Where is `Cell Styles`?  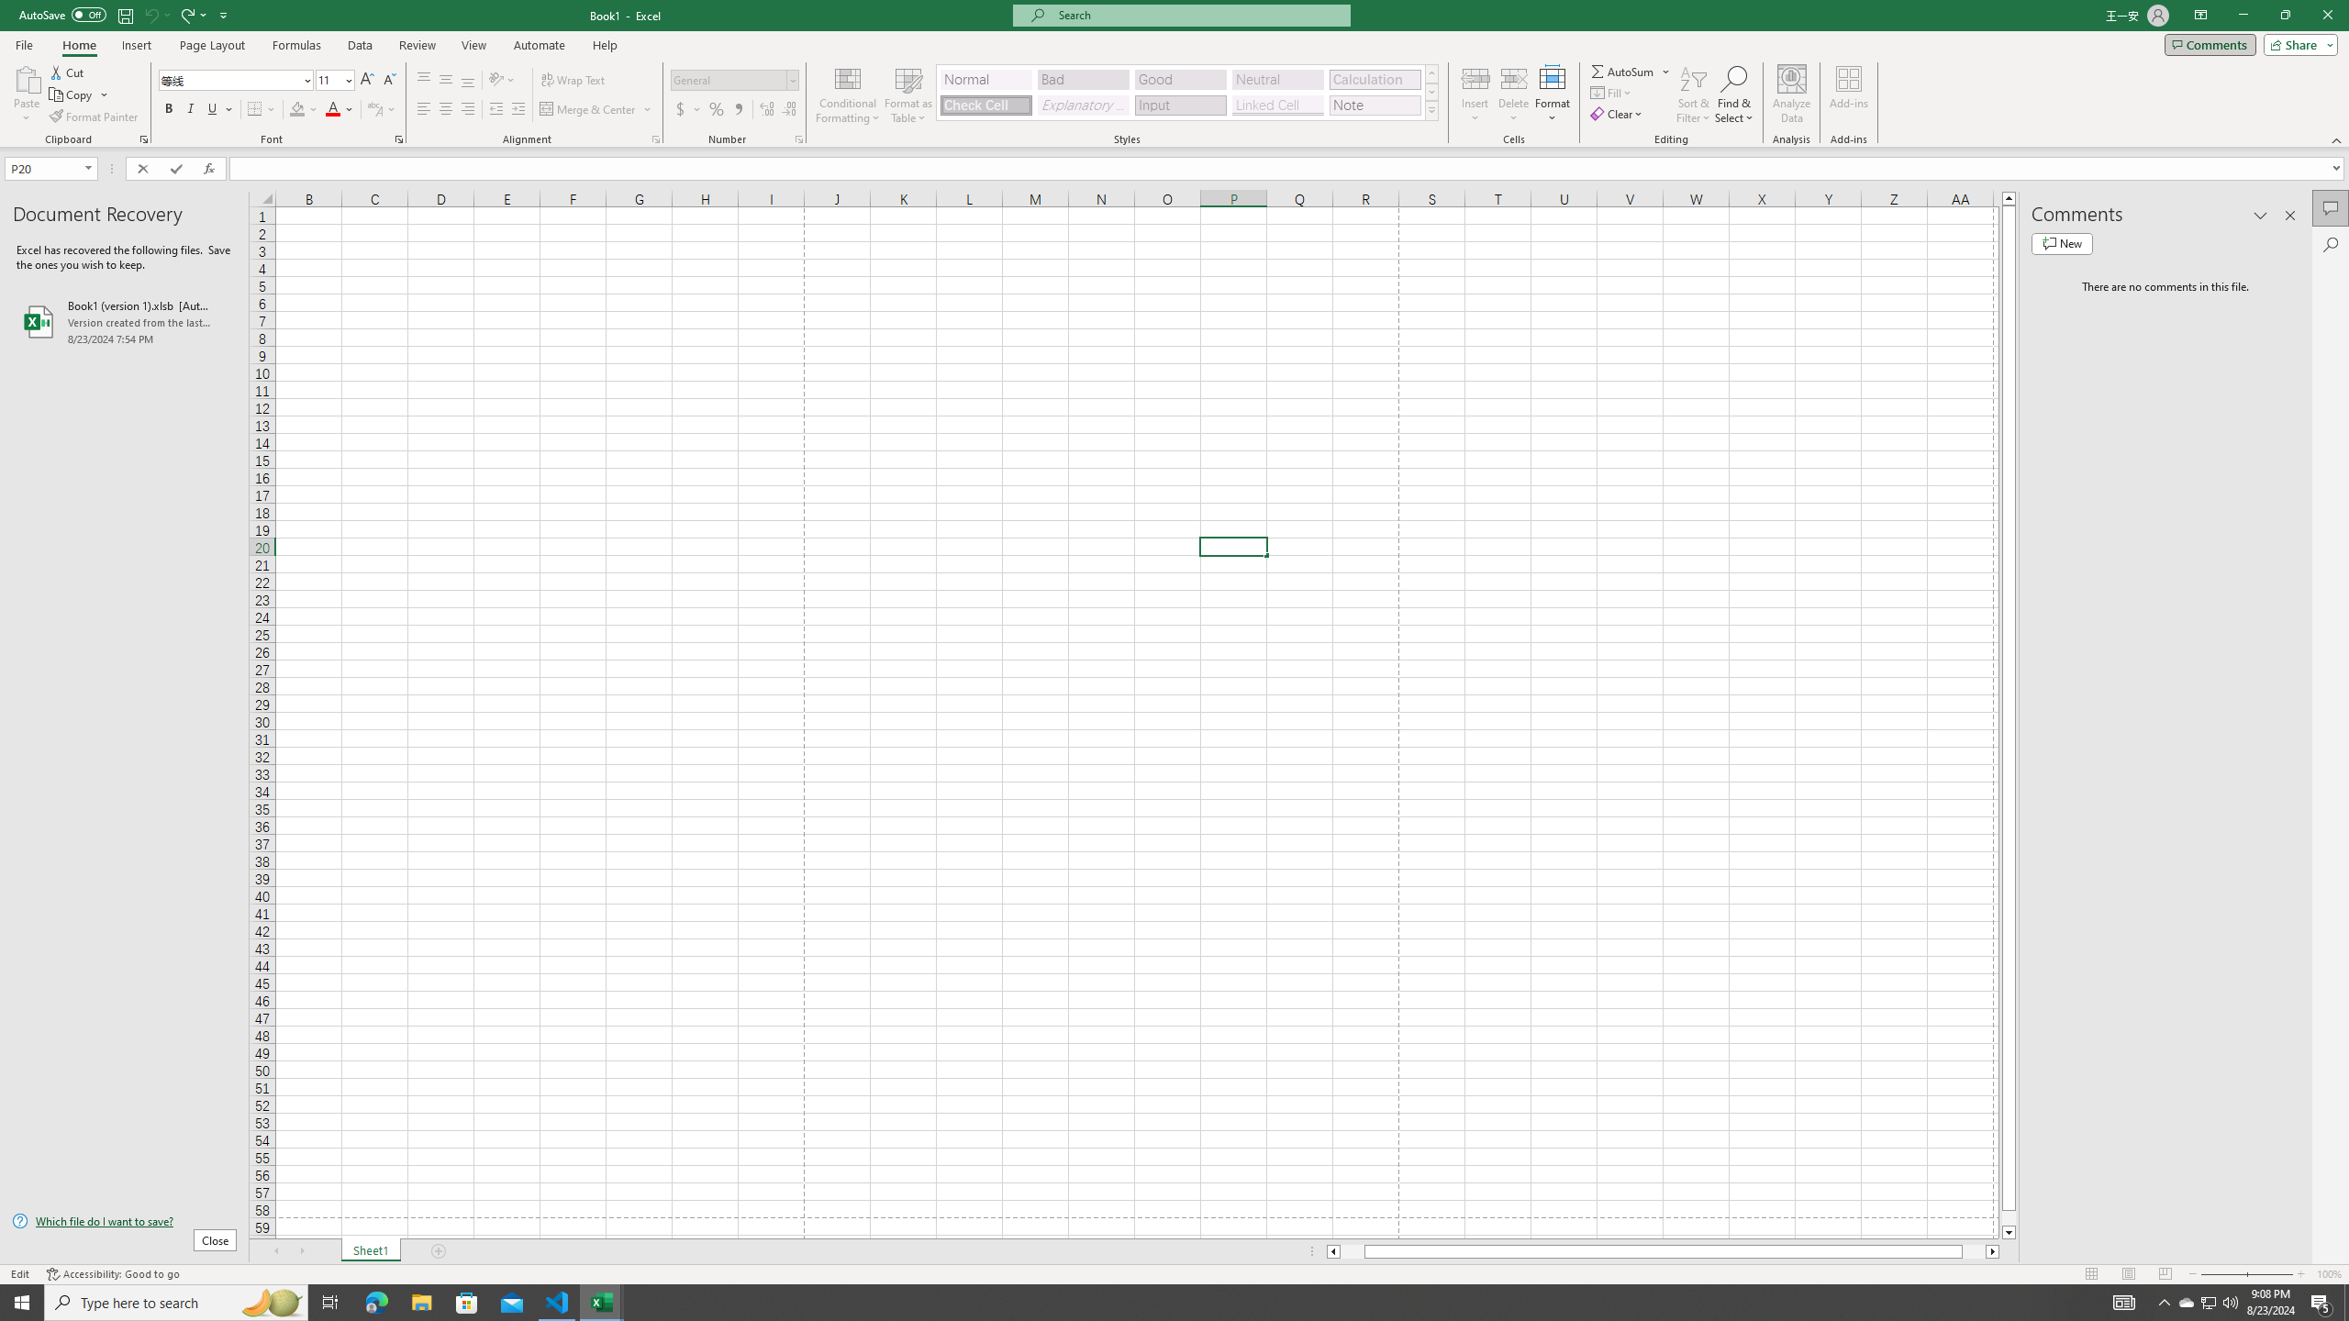 Cell Styles is located at coordinates (1431, 110).